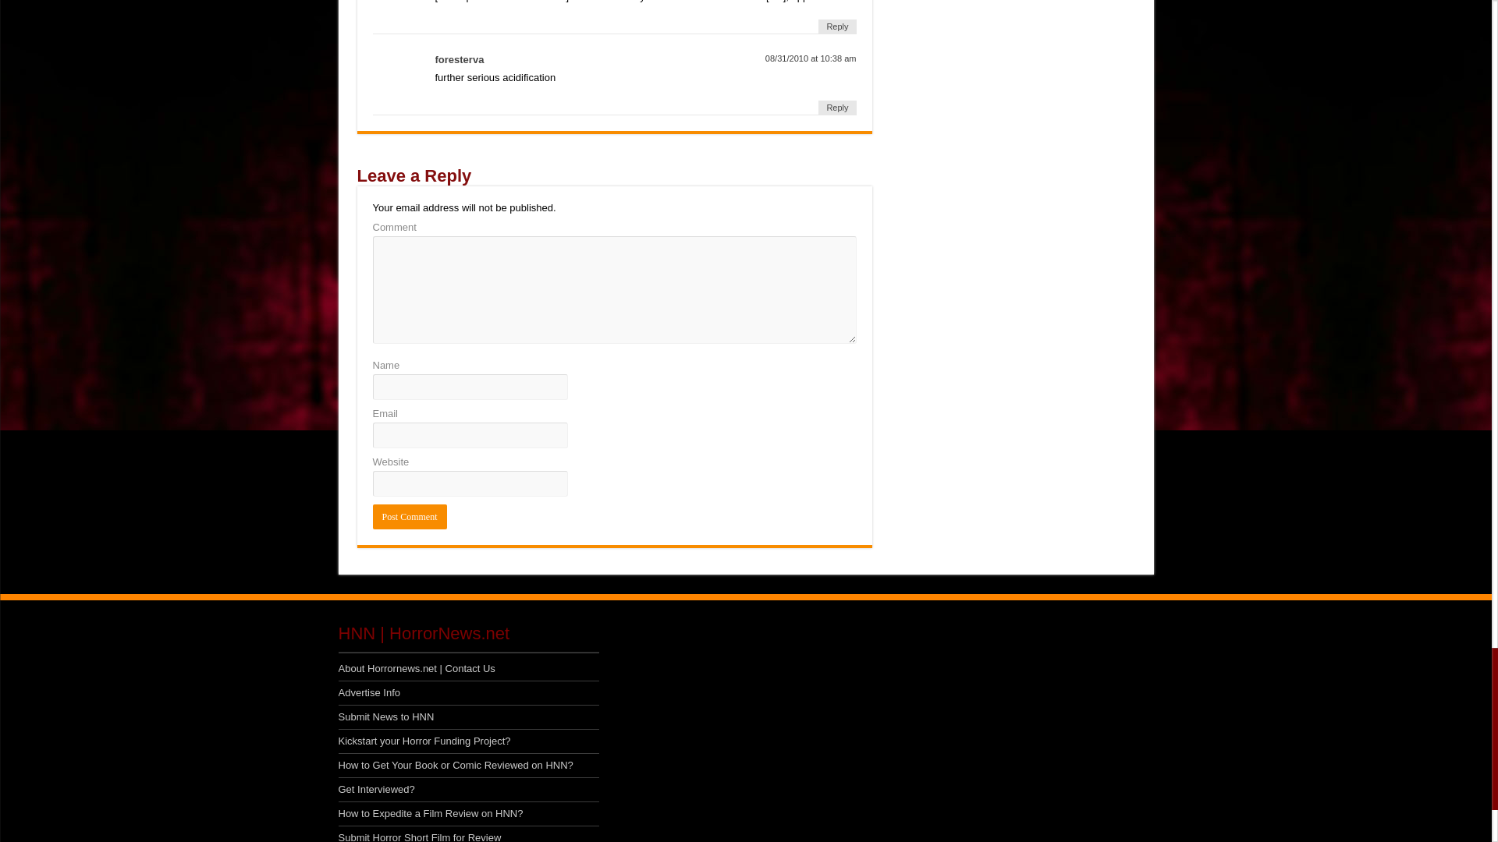 This screenshot has height=842, width=1498. Describe the element at coordinates (410, 516) in the screenshot. I see `Post Comment` at that location.